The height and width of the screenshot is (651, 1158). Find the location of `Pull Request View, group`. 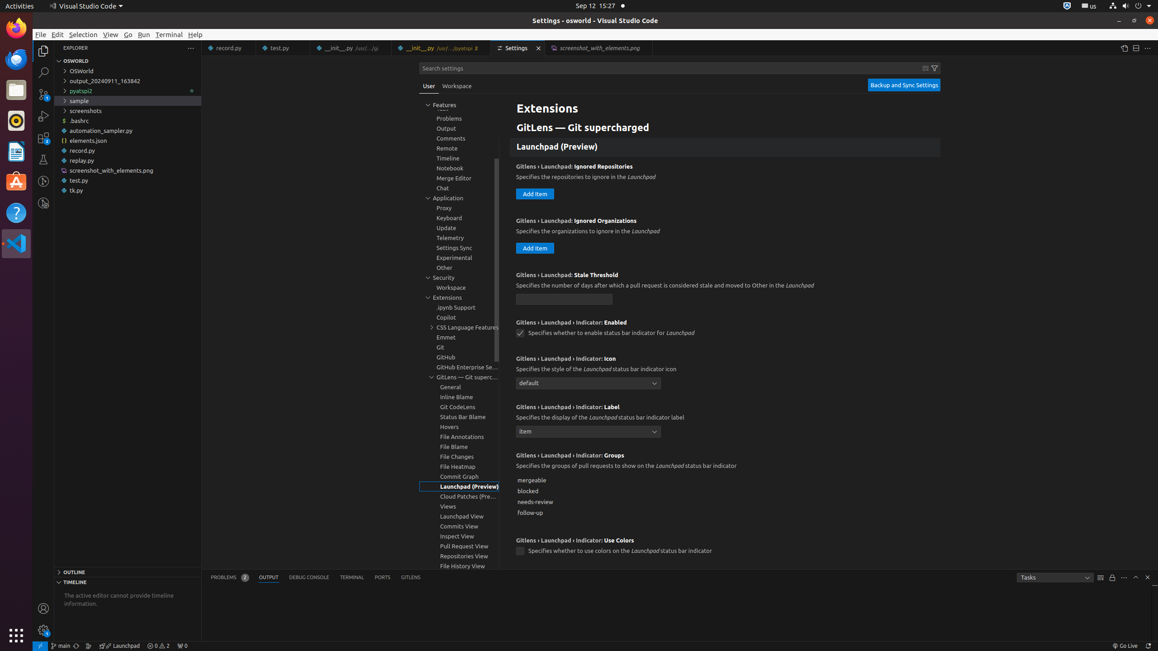

Pull Request View, group is located at coordinates (459, 546).